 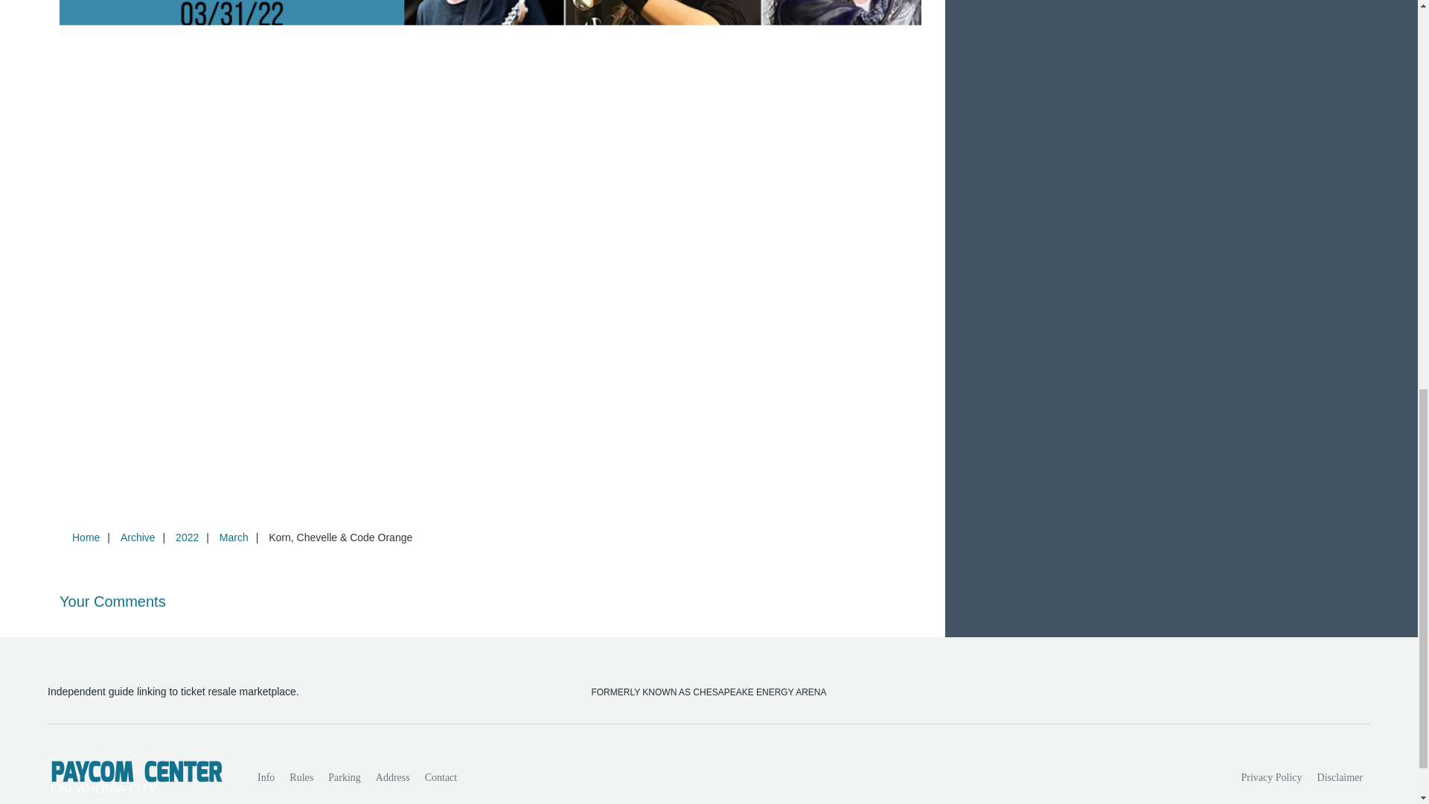 I want to click on Contact, so click(x=441, y=777).